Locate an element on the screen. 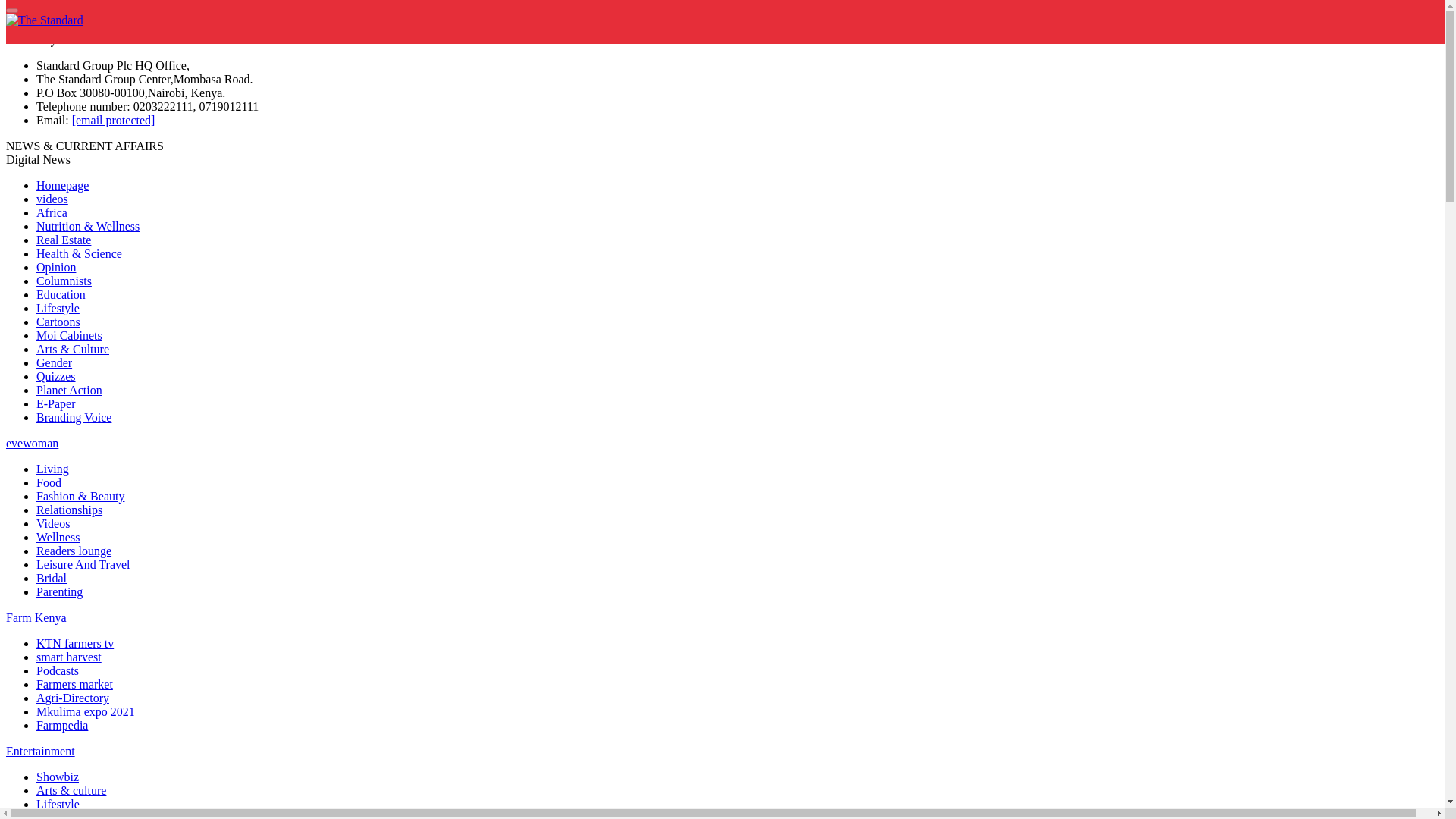 The height and width of the screenshot is (819, 1456). Food is located at coordinates (49, 482).